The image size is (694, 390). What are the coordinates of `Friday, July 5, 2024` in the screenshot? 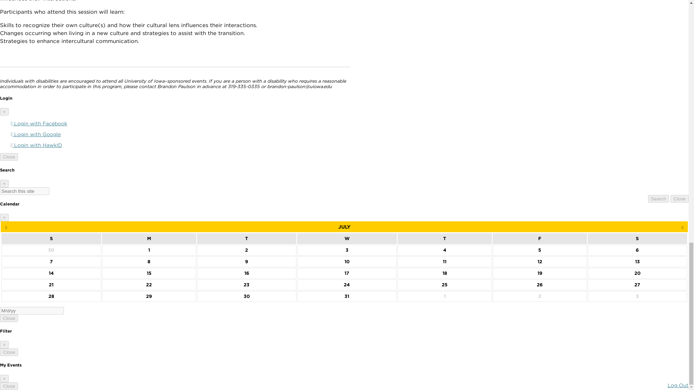 It's located at (539, 250).